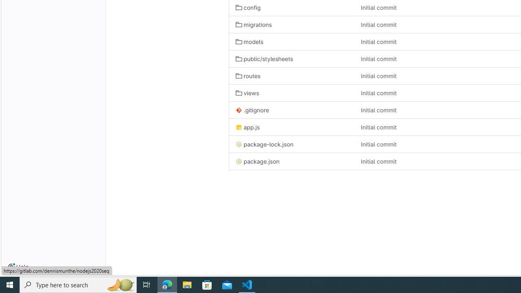 The width and height of the screenshot is (521, 293). What do you see at coordinates (291, 144) in the screenshot?
I see `package-lock.json` at bounding box center [291, 144].